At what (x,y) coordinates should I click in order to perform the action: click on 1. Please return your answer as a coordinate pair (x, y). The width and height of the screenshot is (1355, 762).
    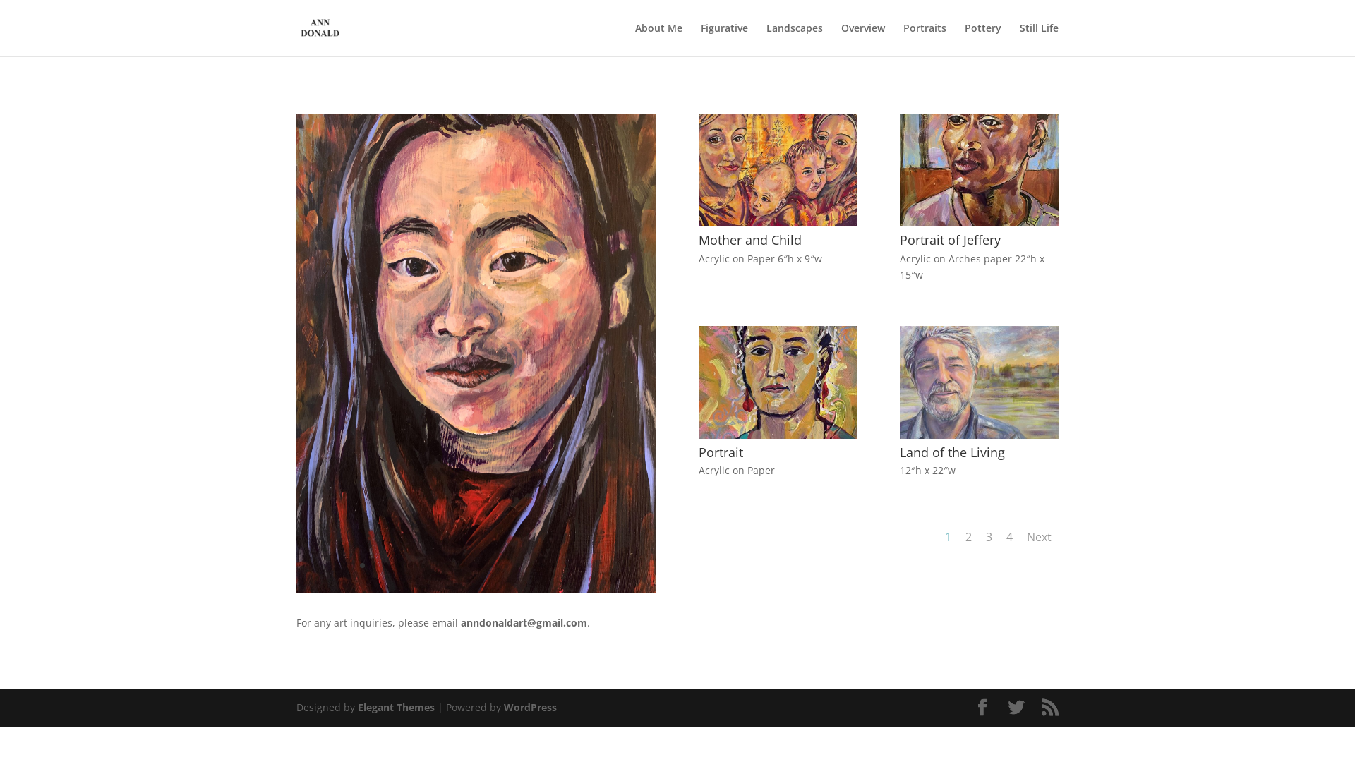
    Looking at the image, I should click on (363, 566).